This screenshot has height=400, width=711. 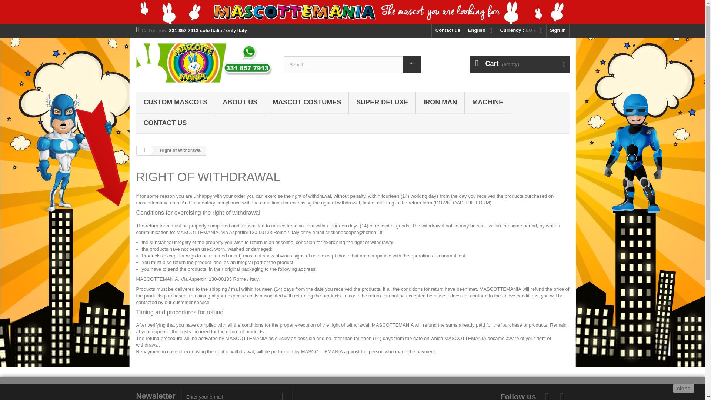 What do you see at coordinates (176, 103) in the screenshot?
I see `CUSTOM MASCOTS` at bounding box center [176, 103].